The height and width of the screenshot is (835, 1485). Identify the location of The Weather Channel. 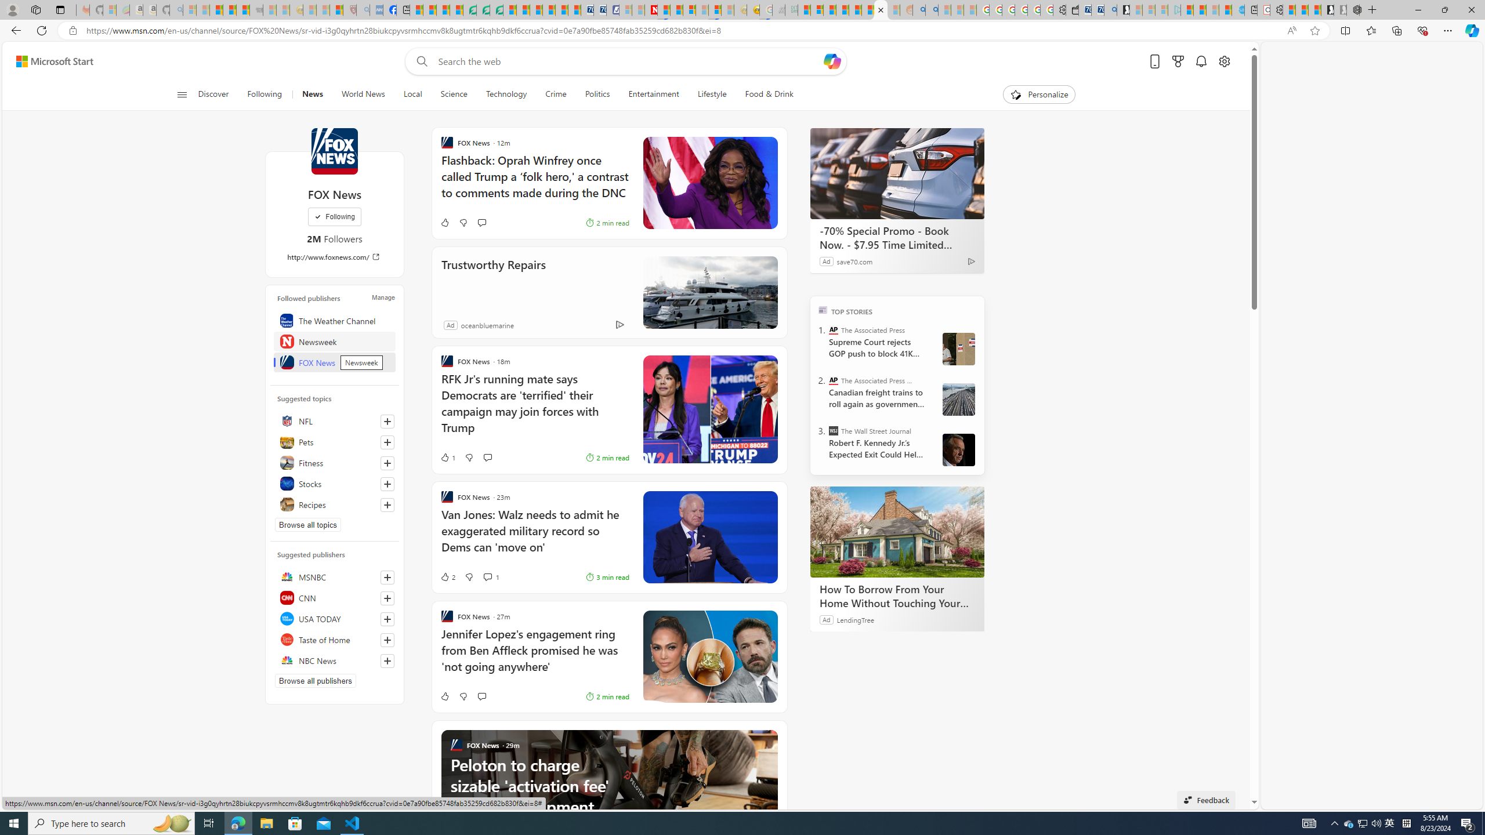
(334, 320).